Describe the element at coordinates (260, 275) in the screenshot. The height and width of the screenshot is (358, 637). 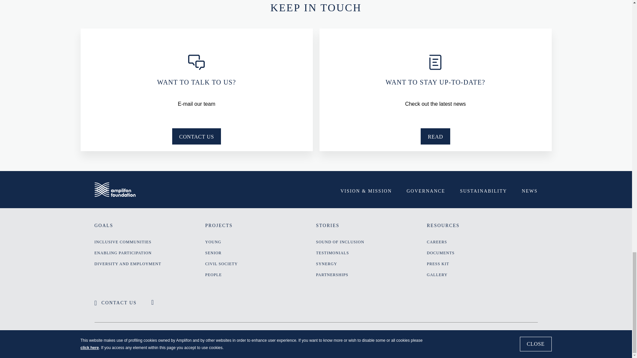
I see `People` at that location.